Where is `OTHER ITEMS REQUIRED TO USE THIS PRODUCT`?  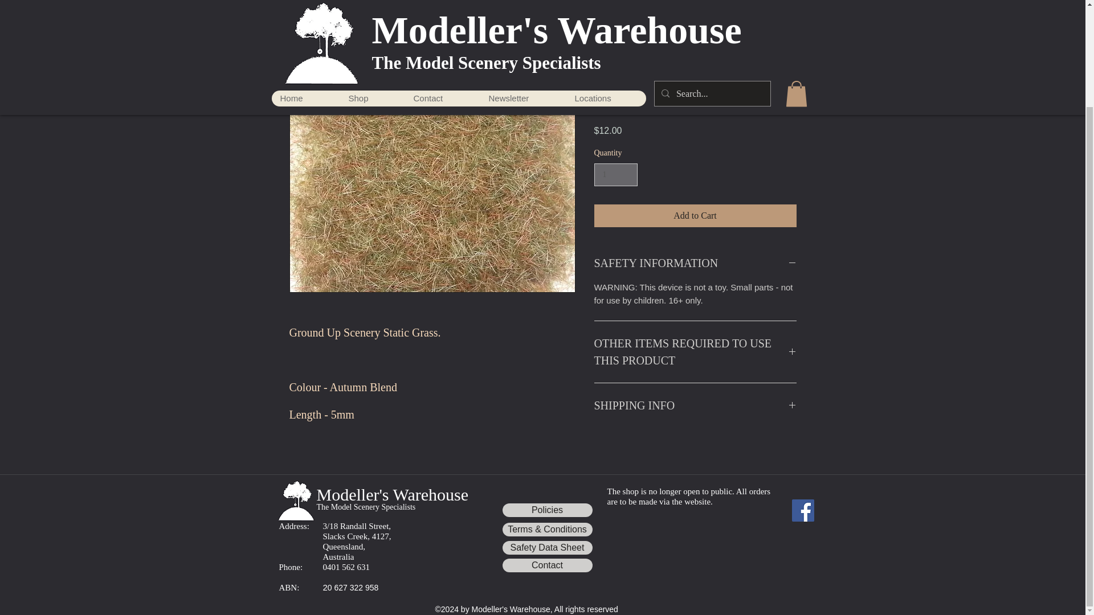
OTHER ITEMS REQUIRED TO USE THIS PRODUCT is located at coordinates (695, 352).